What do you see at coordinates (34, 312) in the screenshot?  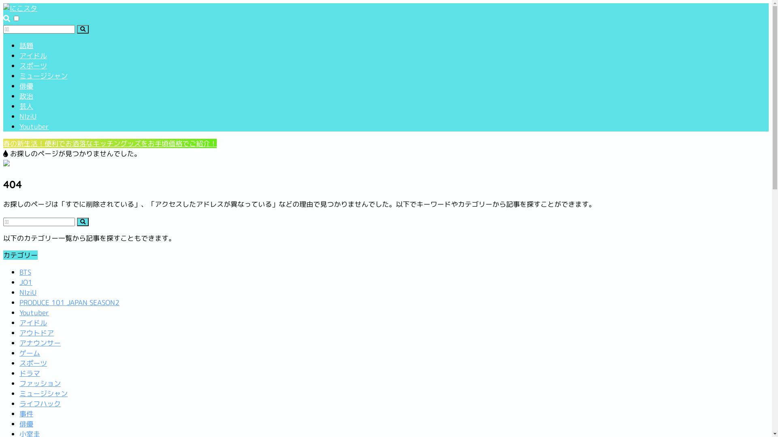 I see `Youtuber` at bounding box center [34, 312].